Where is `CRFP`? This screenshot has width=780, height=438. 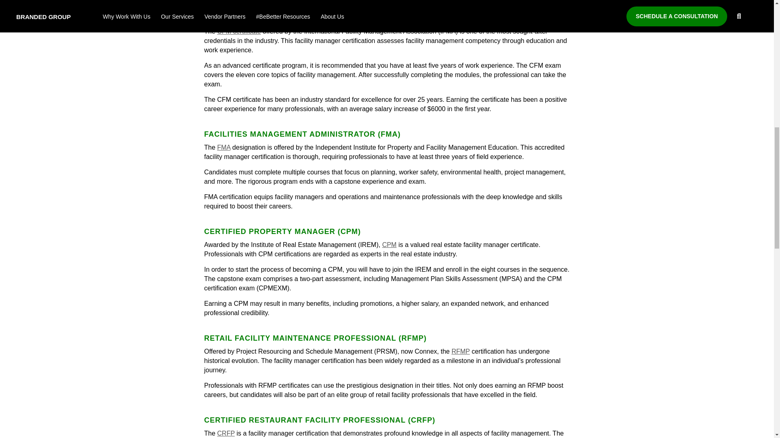 CRFP is located at coordinates (226, 433).